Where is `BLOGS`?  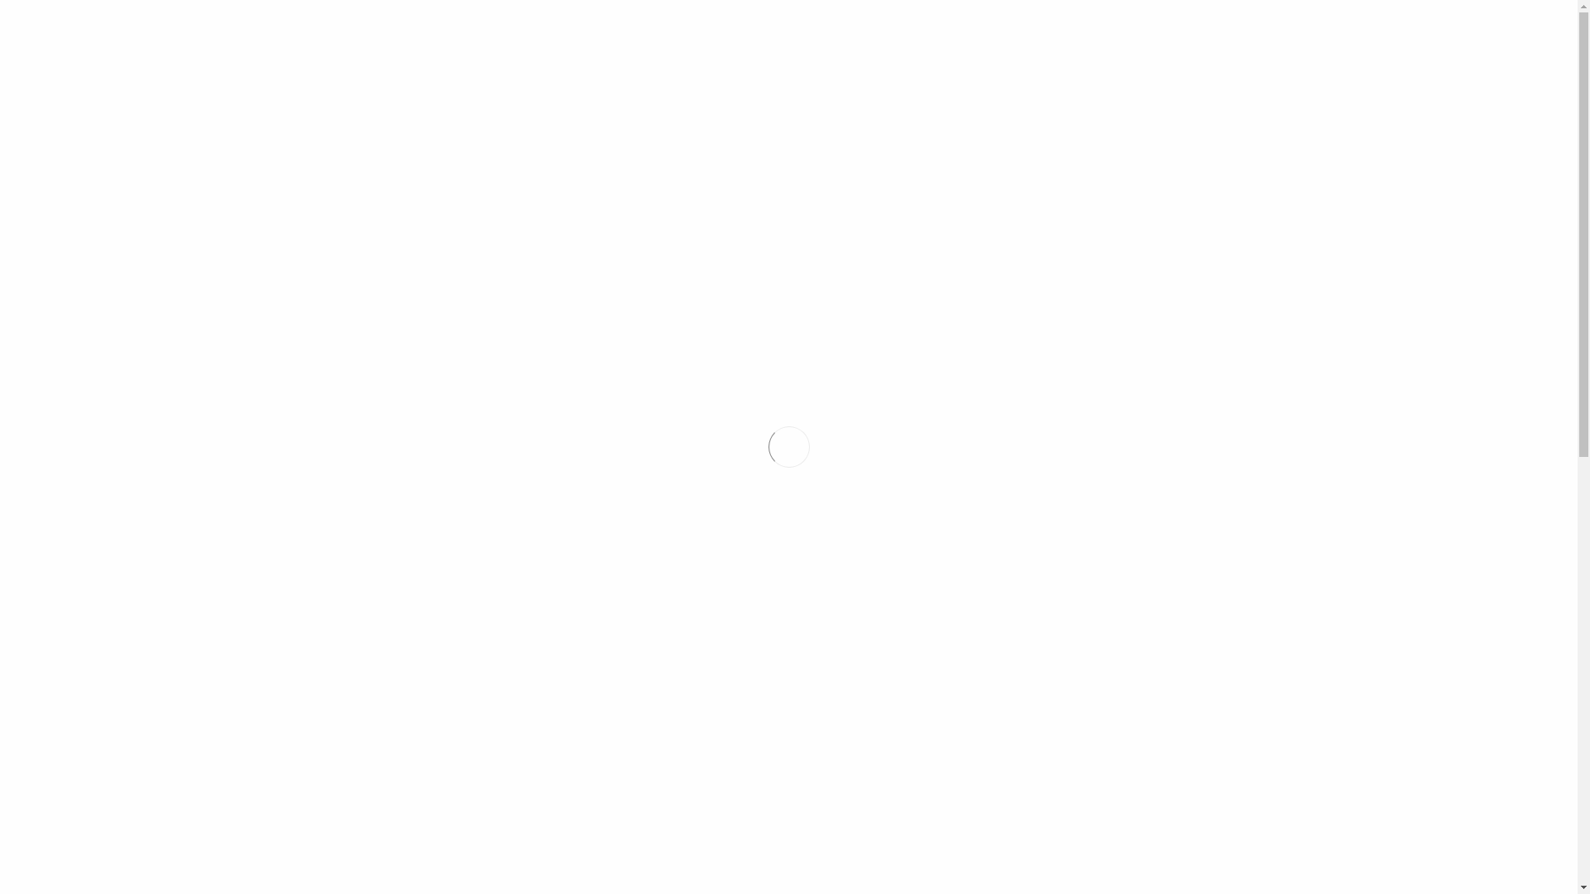 BLOGS is located at coordinates (1207, 112).